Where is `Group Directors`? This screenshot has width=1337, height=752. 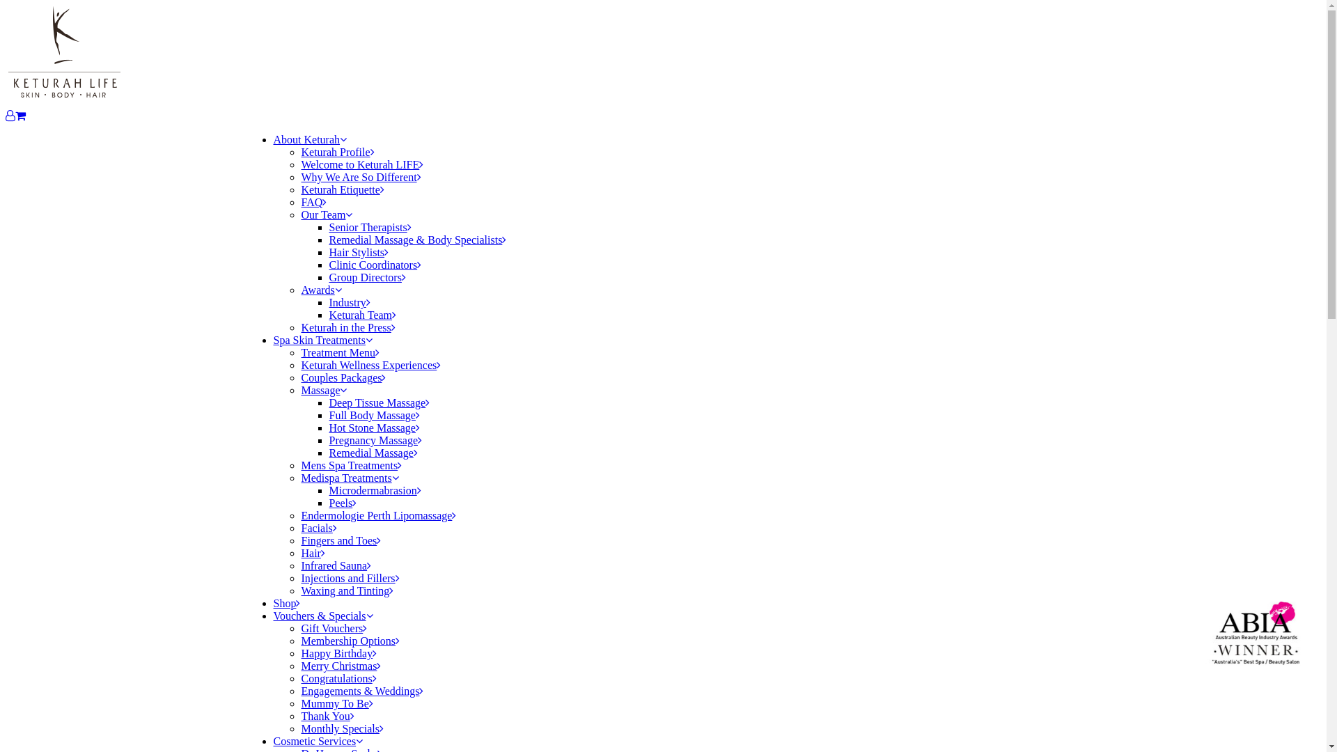 Group Directors is located at coordinates (367, 277).